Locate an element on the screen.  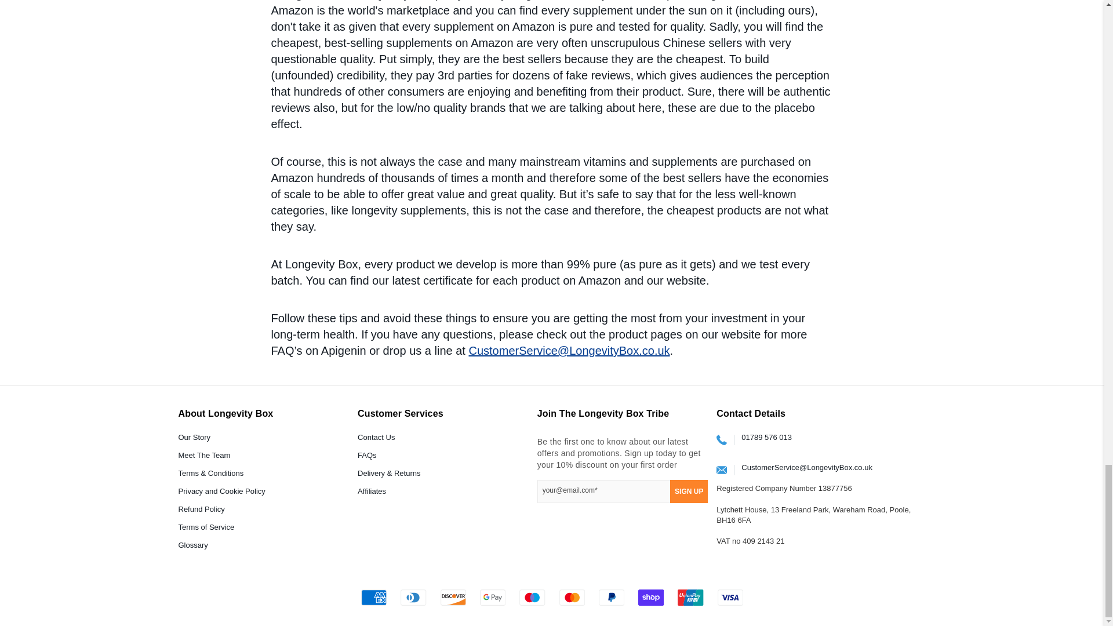
Mastercard is located at coordinates (572, 598).